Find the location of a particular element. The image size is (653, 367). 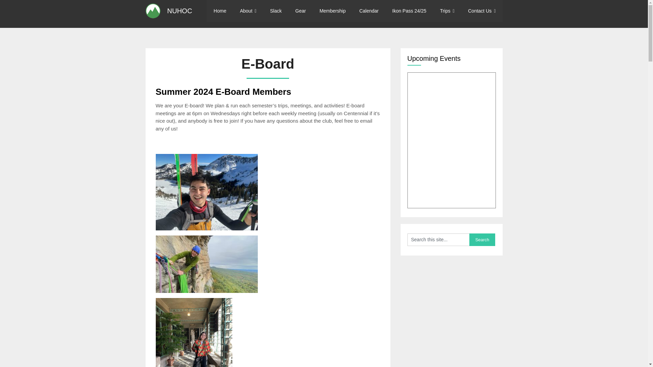

Membership is located at coordinates (333, 11).